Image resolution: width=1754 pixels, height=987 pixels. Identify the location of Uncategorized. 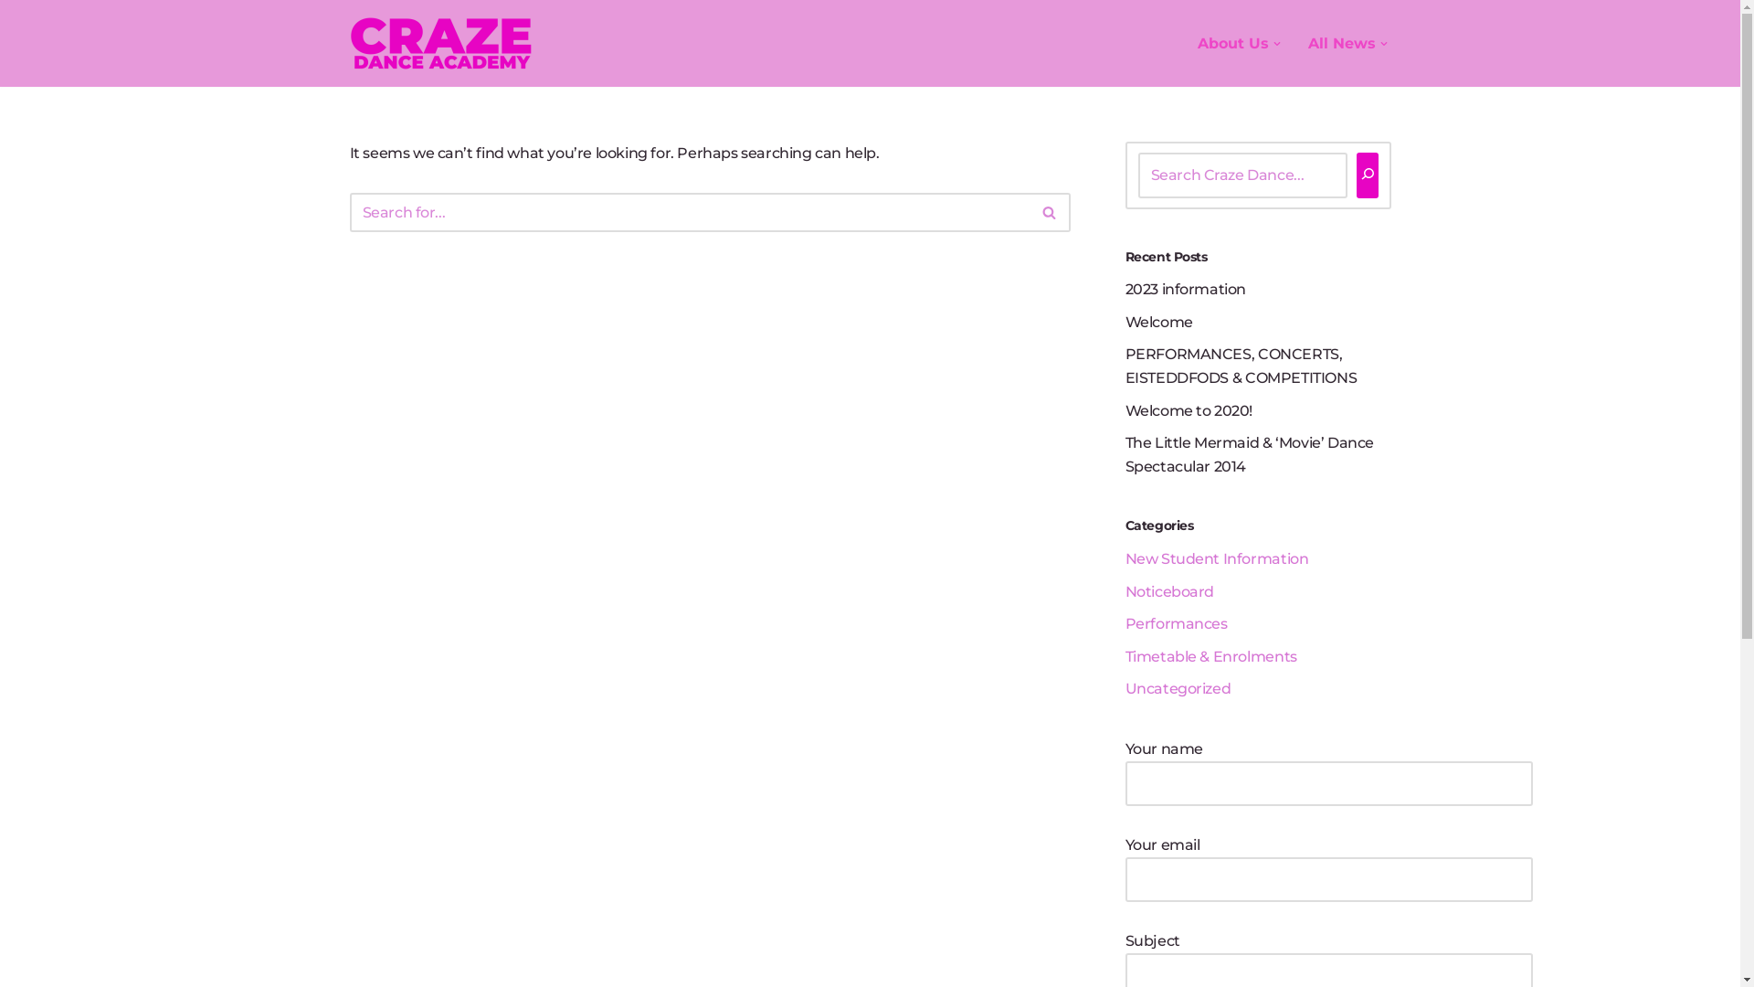
(1178, 689).